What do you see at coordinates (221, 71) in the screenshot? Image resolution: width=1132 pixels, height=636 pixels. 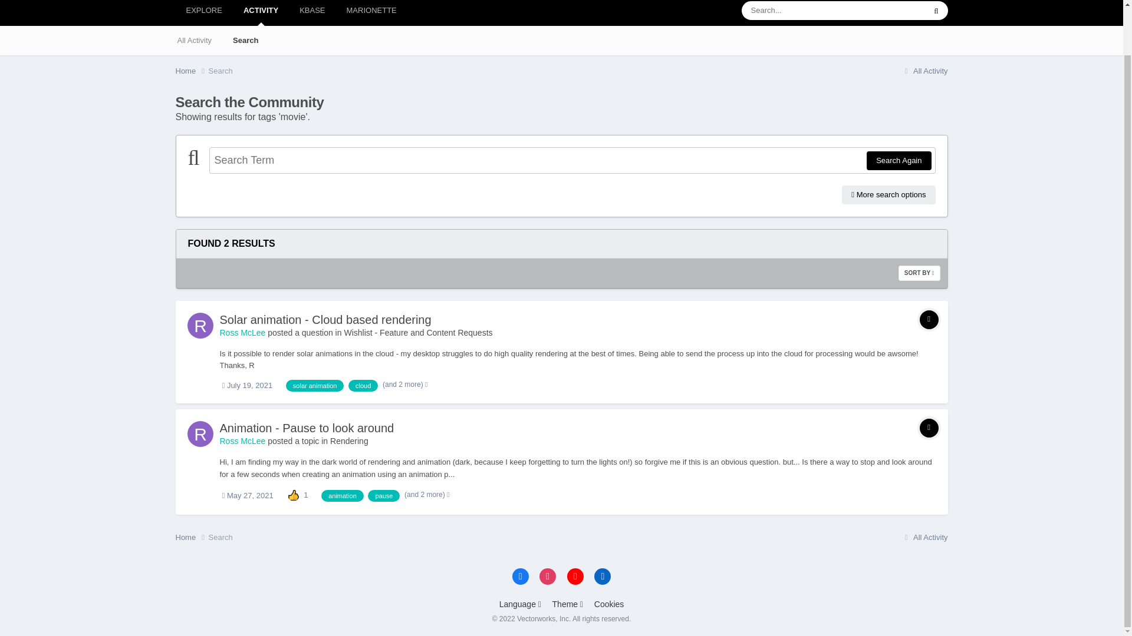 I see `Search` at bounding box center [221, 71].